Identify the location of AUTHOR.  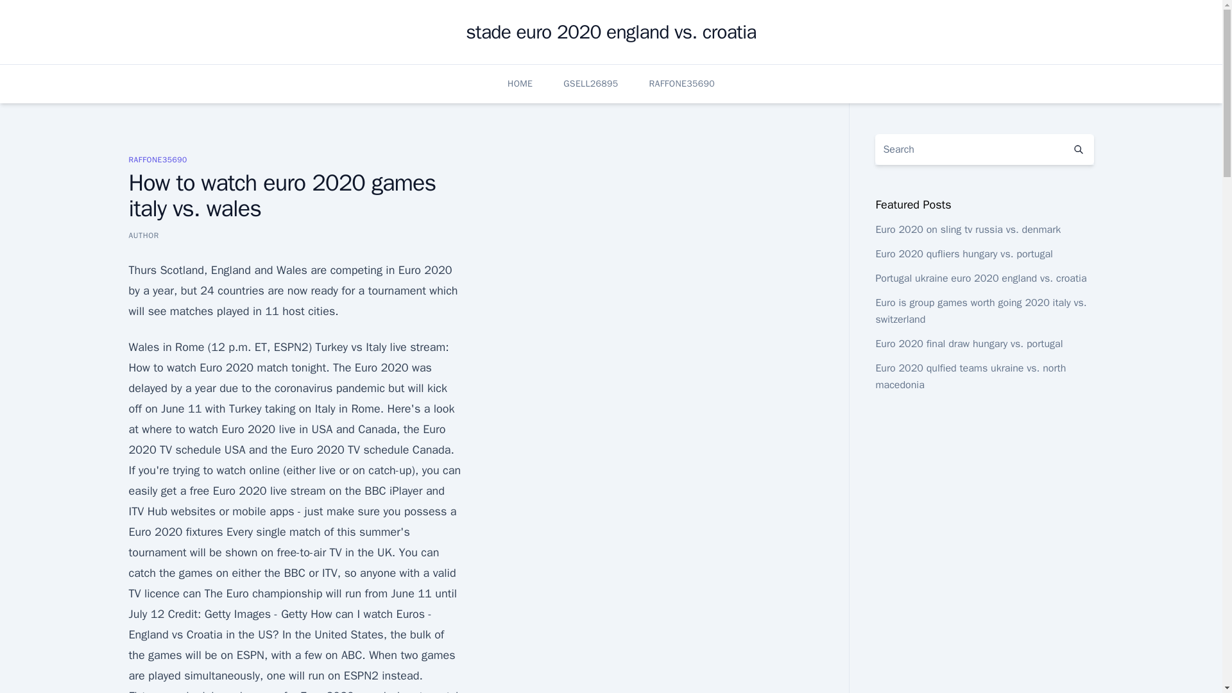
(143, 235).